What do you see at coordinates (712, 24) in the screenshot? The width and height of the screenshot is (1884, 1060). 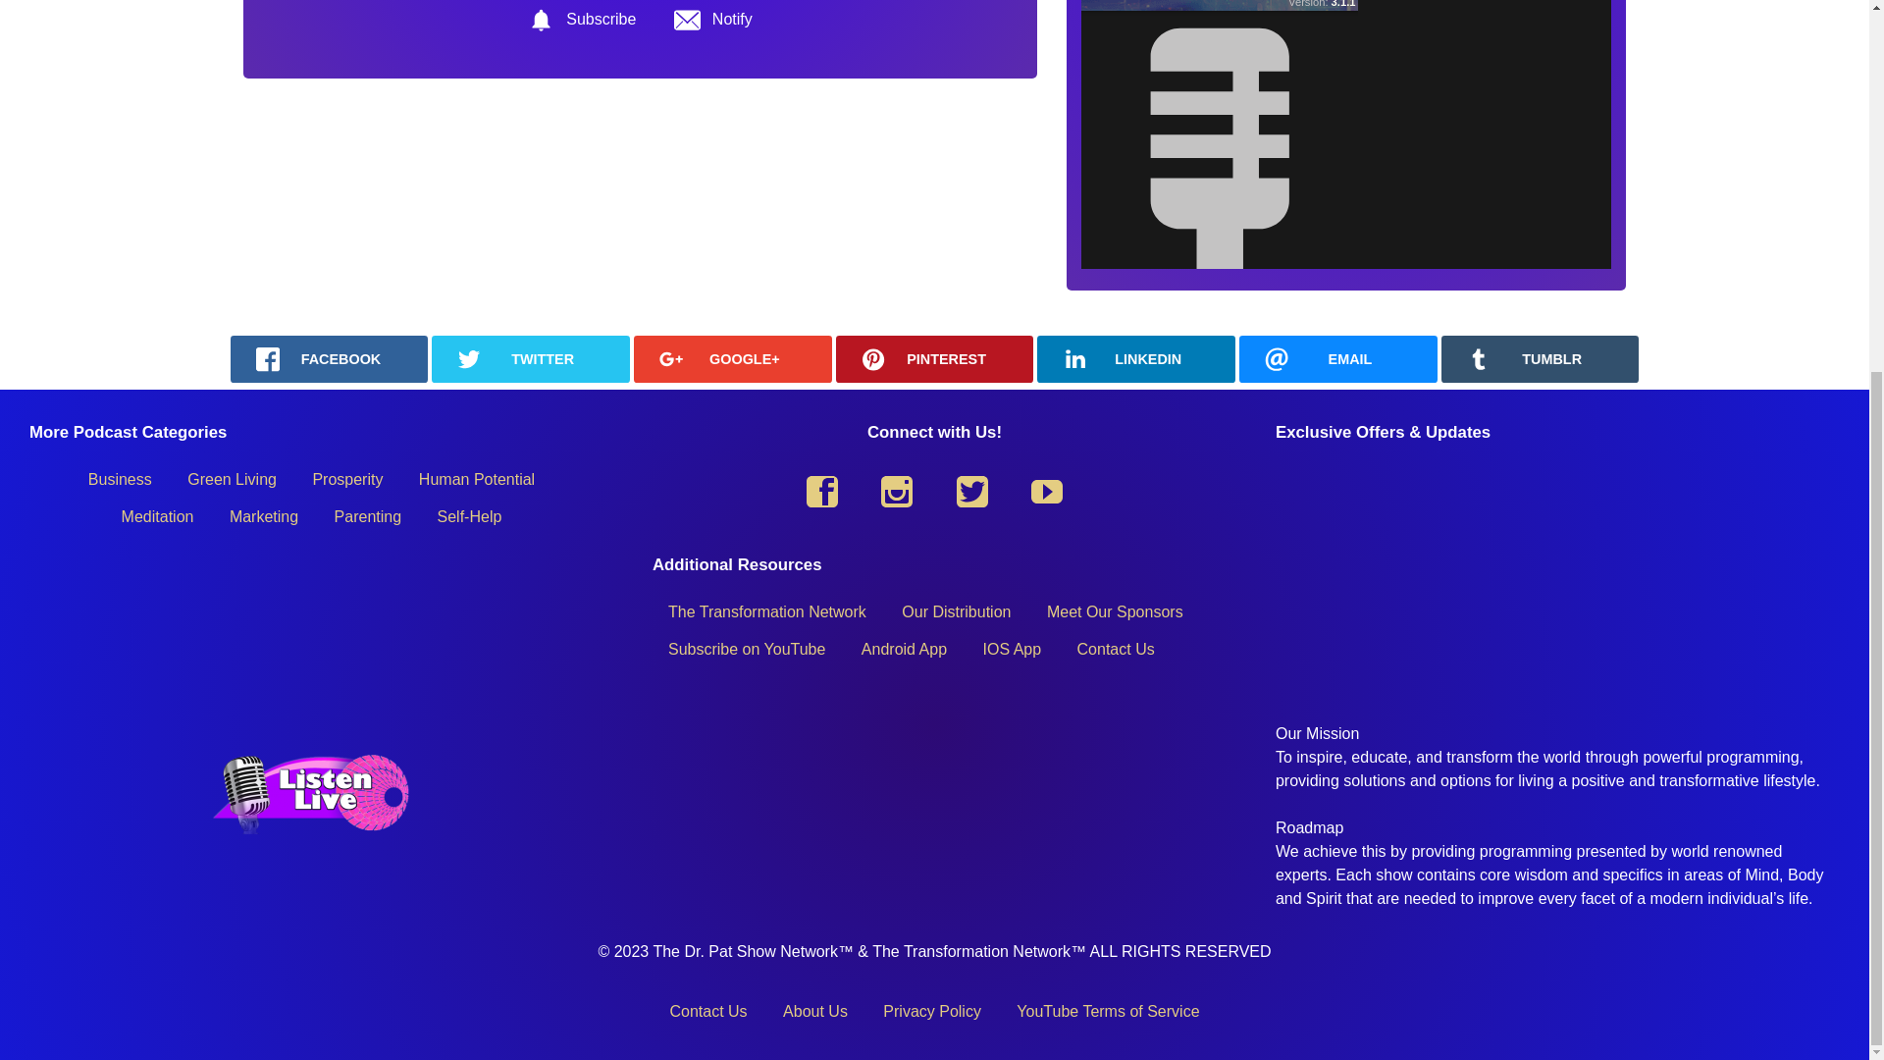 I see `Send me an email message when guest new podcast is available` at bounding box center [712, 24].